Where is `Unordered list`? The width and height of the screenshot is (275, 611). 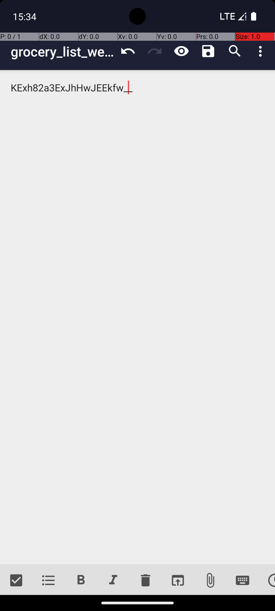
Unordered list is located at coordinates (48, 580).